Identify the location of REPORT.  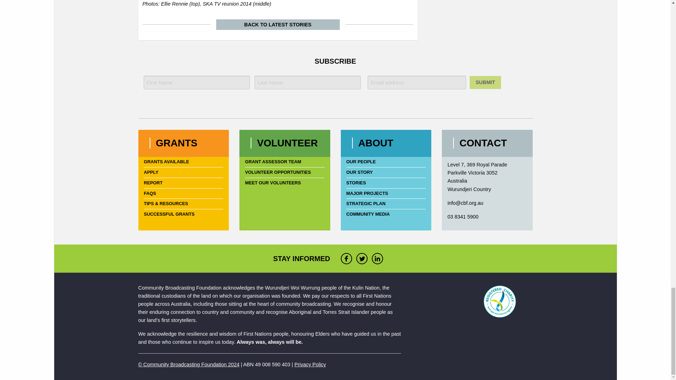
(183, 183).